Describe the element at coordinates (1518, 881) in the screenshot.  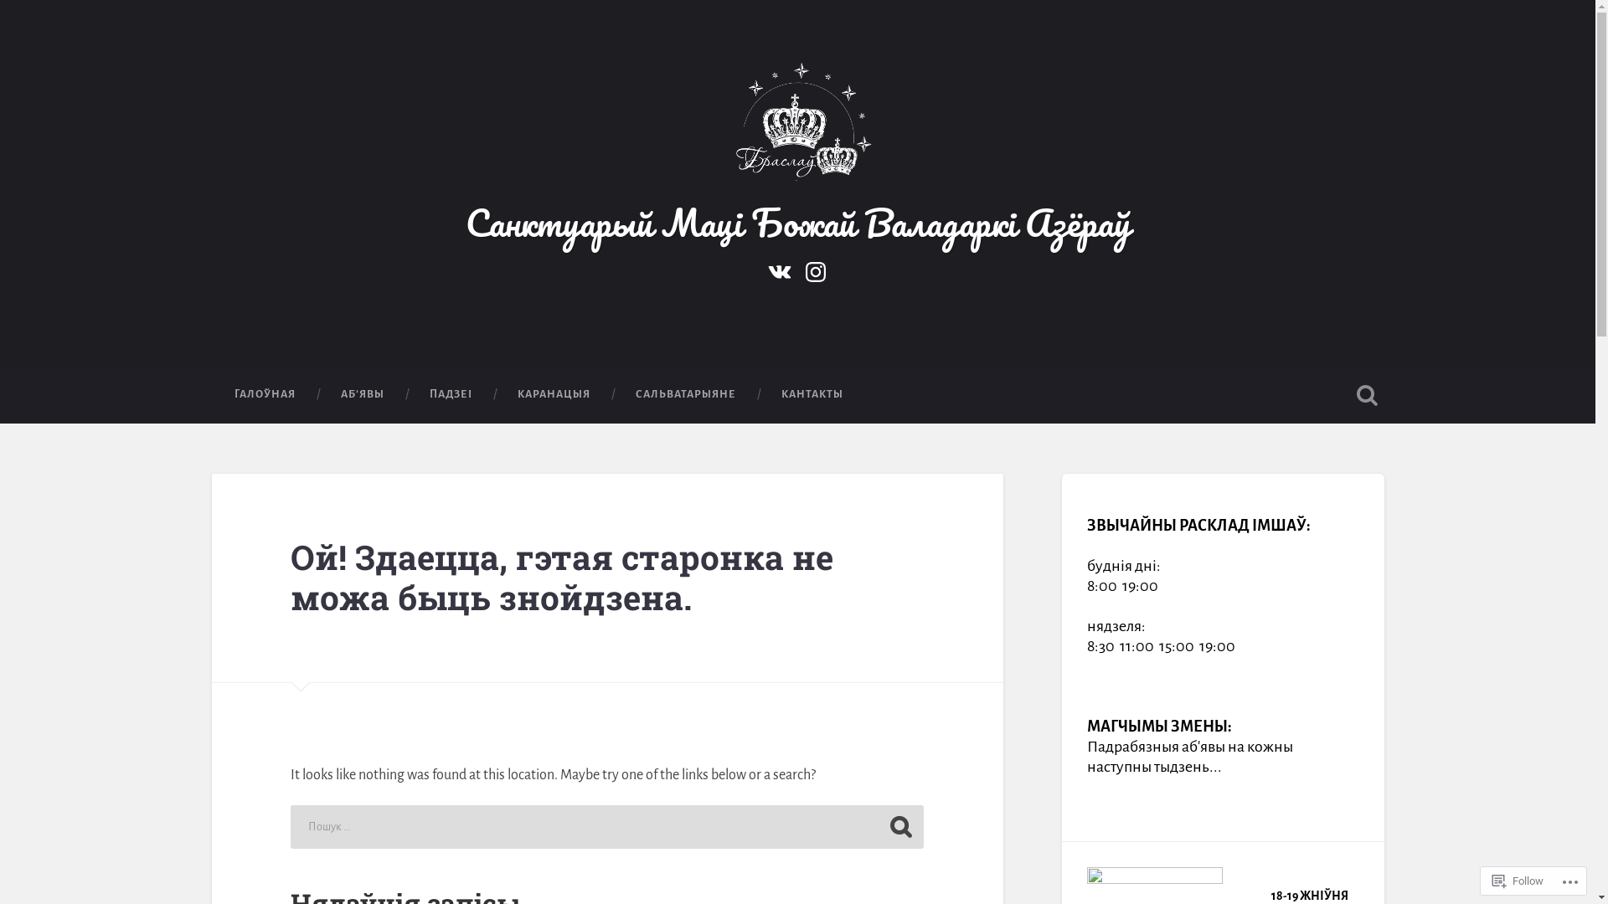
I see `Follow` at that location.